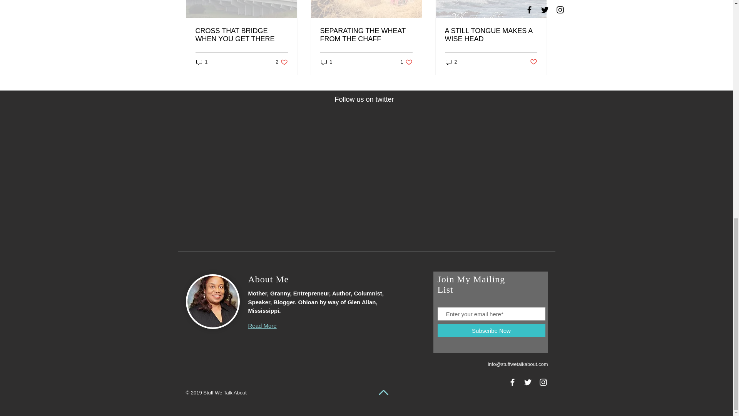 The image size is (739, 416). What do you see at coordinates (326, 62) in the screenshot?
I see `1` at bounding box center [326, 62].